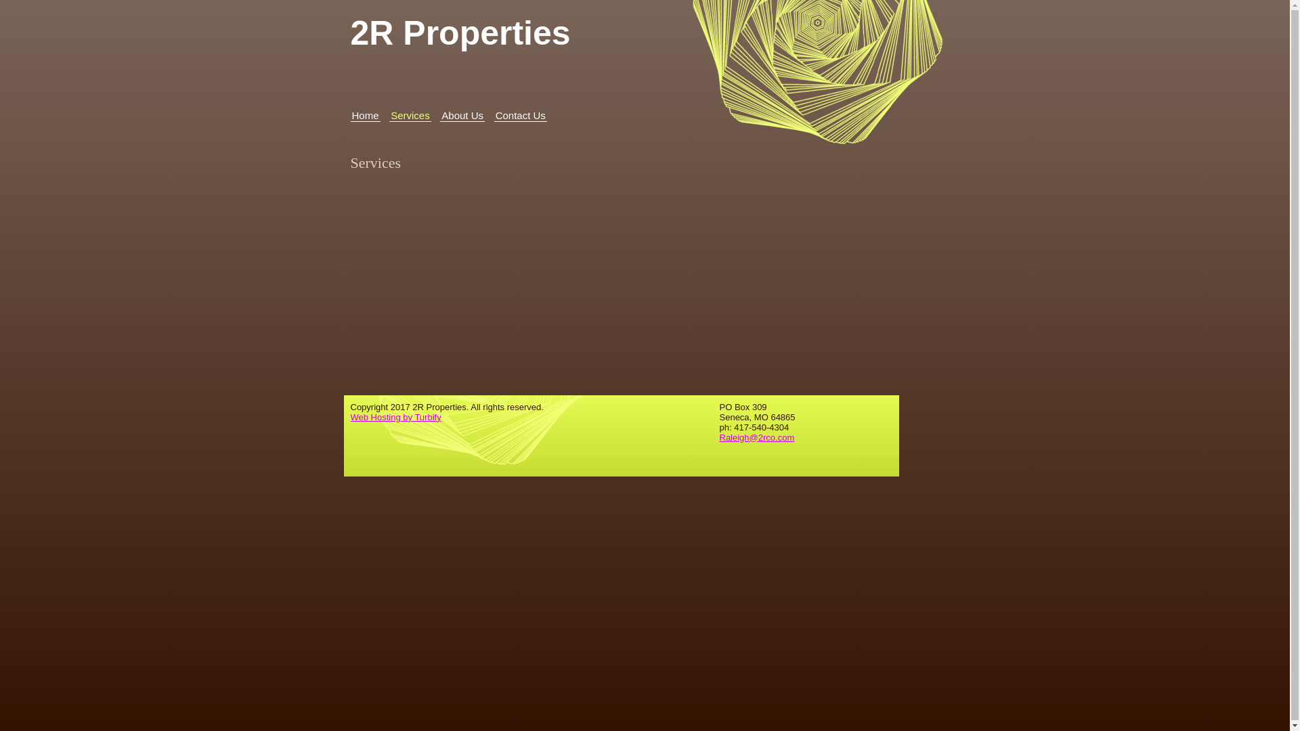  Describe the element at coordinates (396, 417) in the screenshot. I see `Web Hosting by Turbify` at that location.